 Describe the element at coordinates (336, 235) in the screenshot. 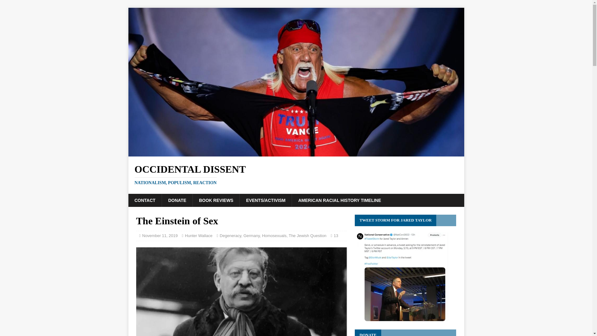

I see `Germany` at that location.